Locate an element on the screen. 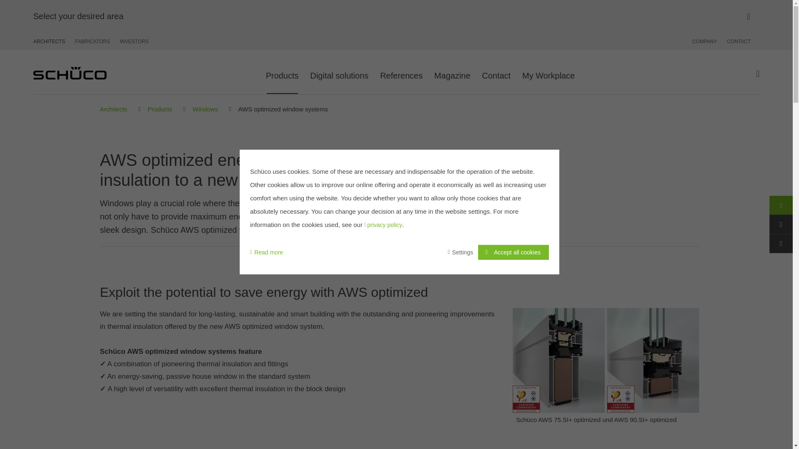 This screenshot has height=449, width=799. Magazine is located at coordinates (452, 72).